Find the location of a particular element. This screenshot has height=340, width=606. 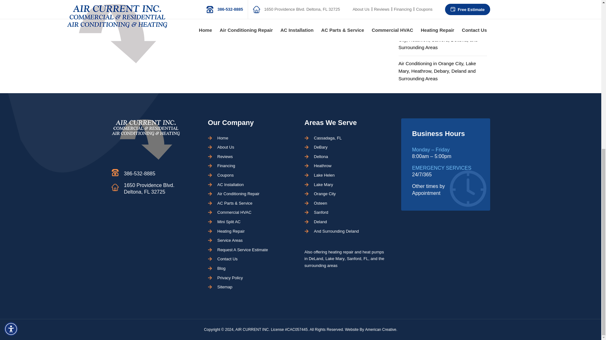

Coupons is located at coordinates (225, 175).